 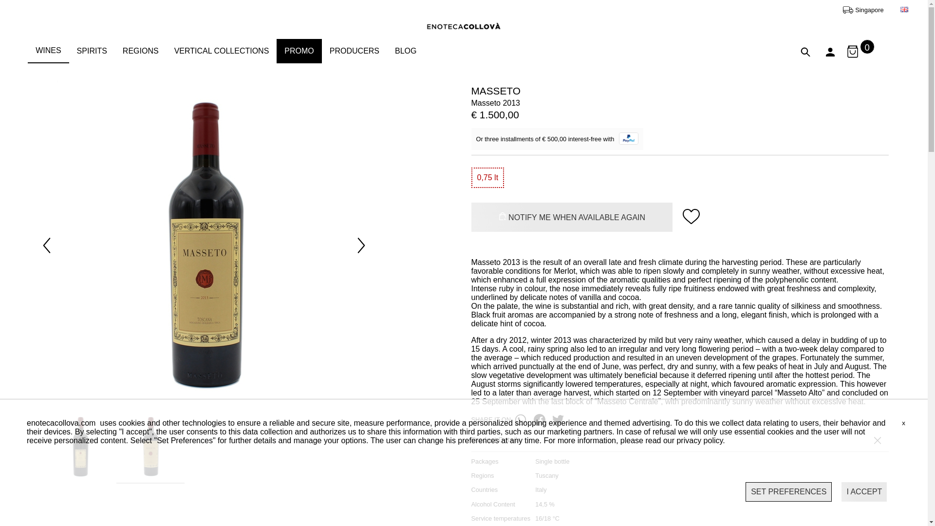 I want to click on twitter, so click(x=560, y=419).